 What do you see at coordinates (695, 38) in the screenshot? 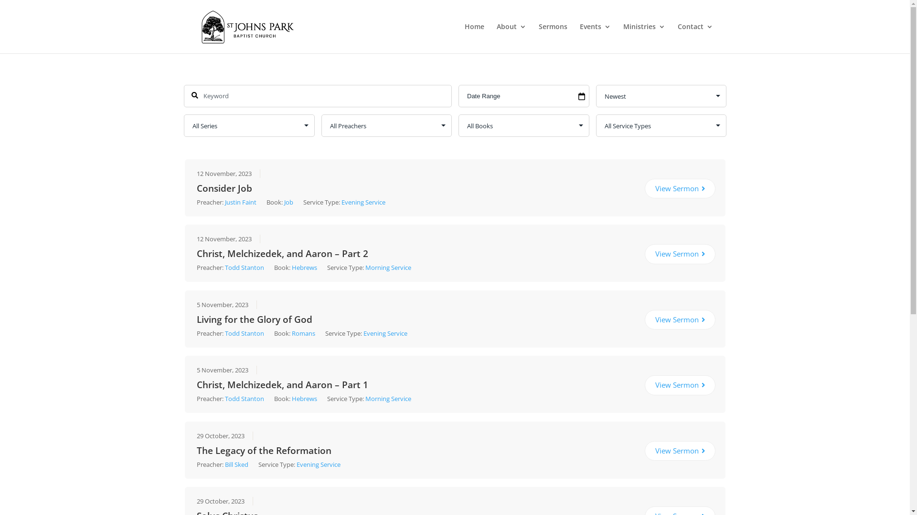
I see `Contact` at bounding box center [695, 38].